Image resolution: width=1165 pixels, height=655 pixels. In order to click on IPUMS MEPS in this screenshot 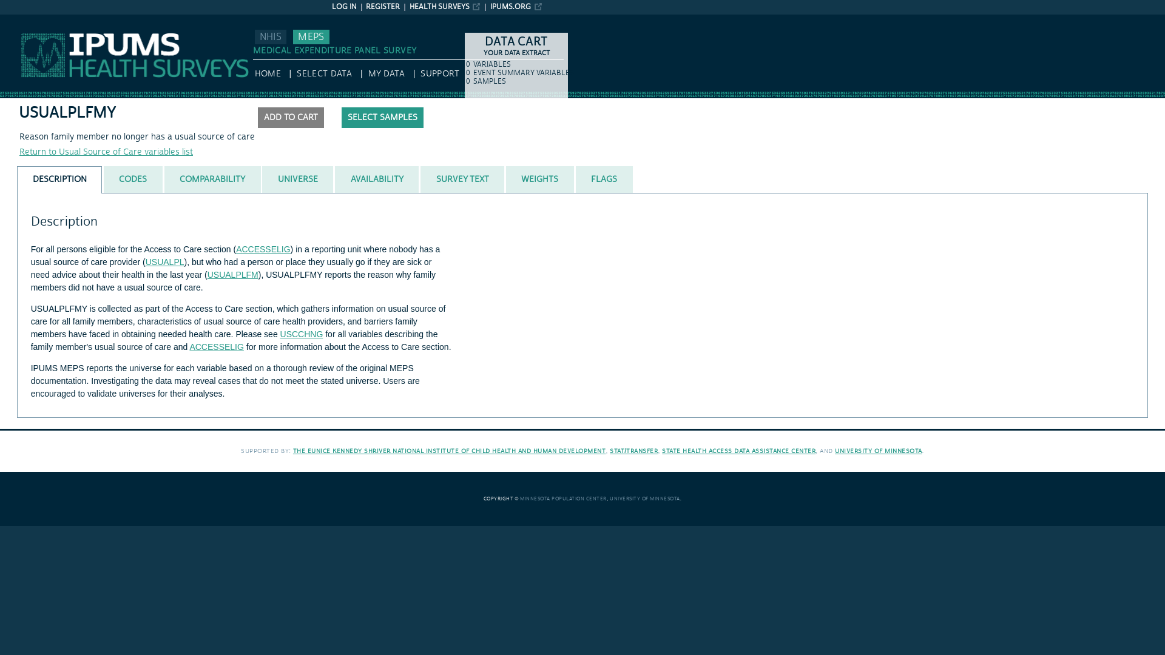, I will do `click(25, 19)`.